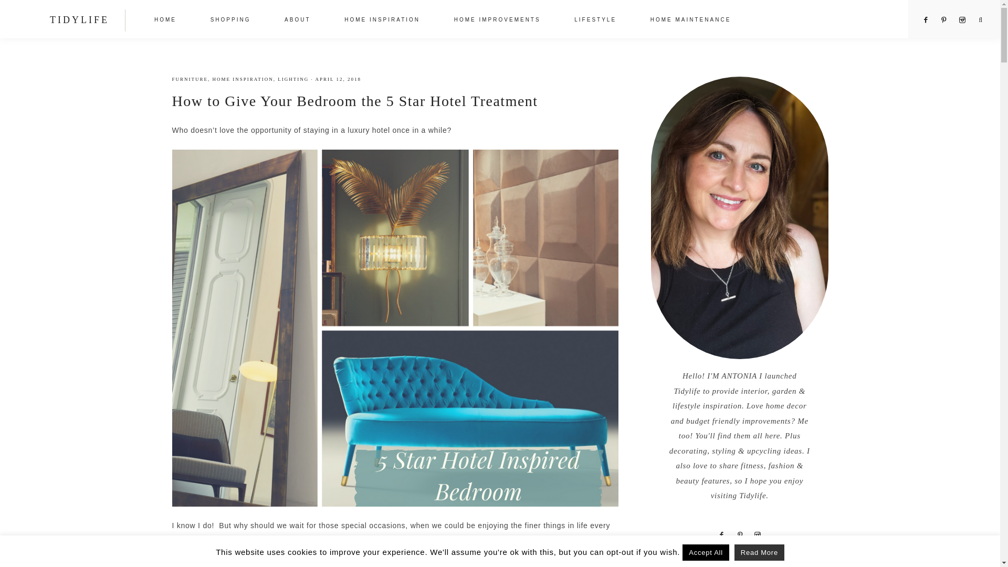 This screenshot has height=567, width=1008. What do you see at coordinates (691, 21) in the screenshot?
I see `HOME MAINTENANCE` at bounding box center [691, 21].